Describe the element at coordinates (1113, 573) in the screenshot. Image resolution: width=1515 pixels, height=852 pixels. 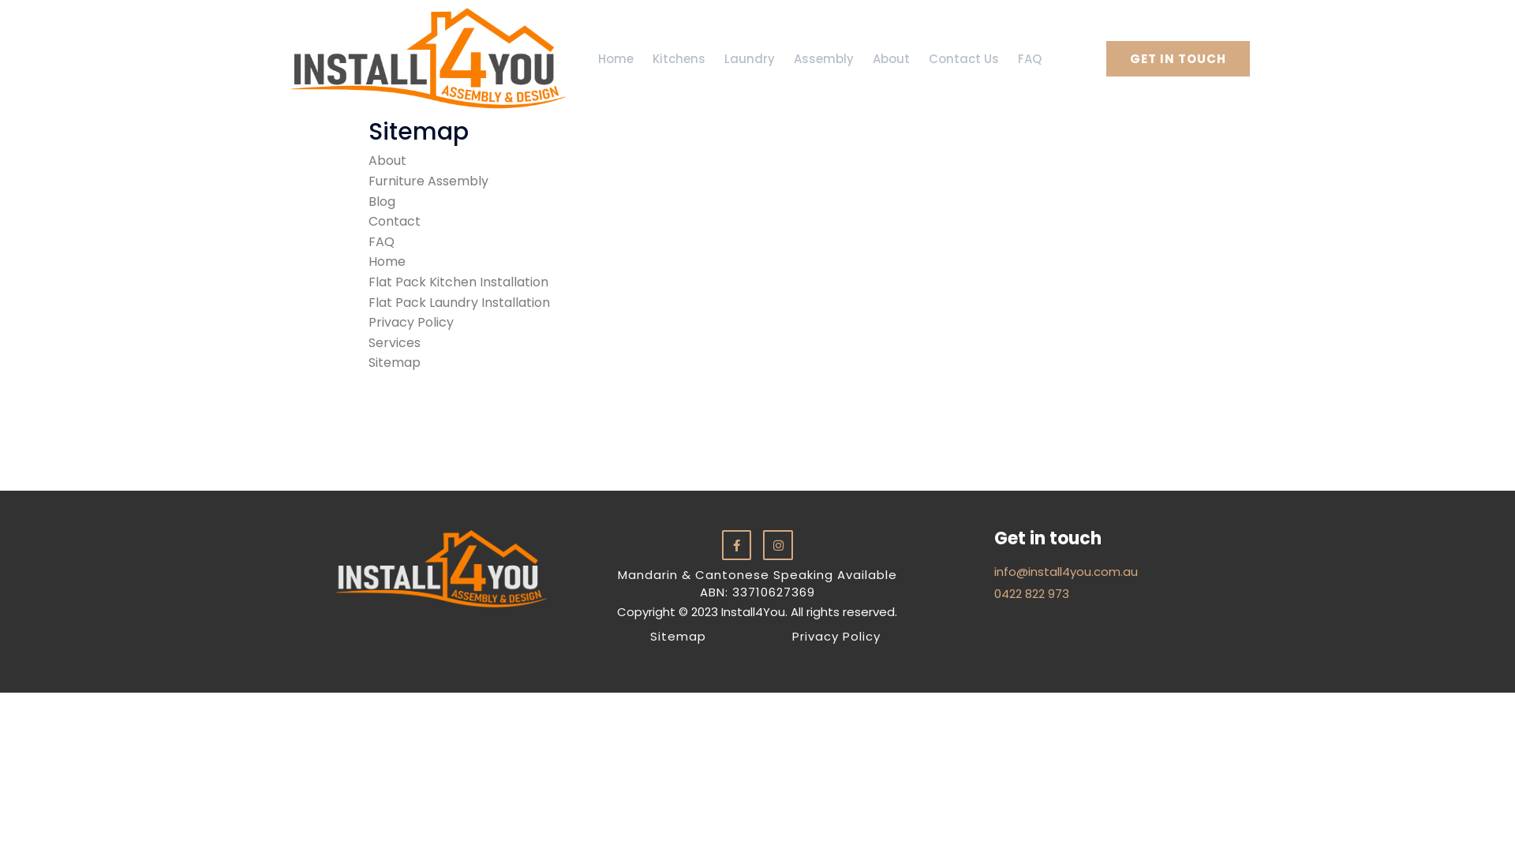
I see `info@install4you.com.au` at that location.